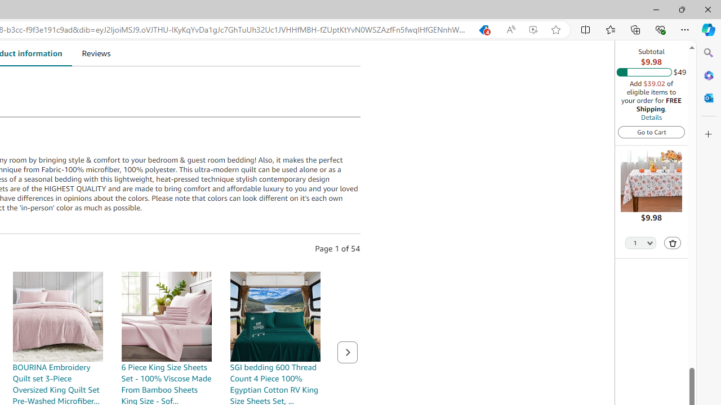 Image resolution: width=721 pixels, height=405 pixels. Describe the element at coordinates (96, 53) in the screenshot. I see `Reviews` at that location.